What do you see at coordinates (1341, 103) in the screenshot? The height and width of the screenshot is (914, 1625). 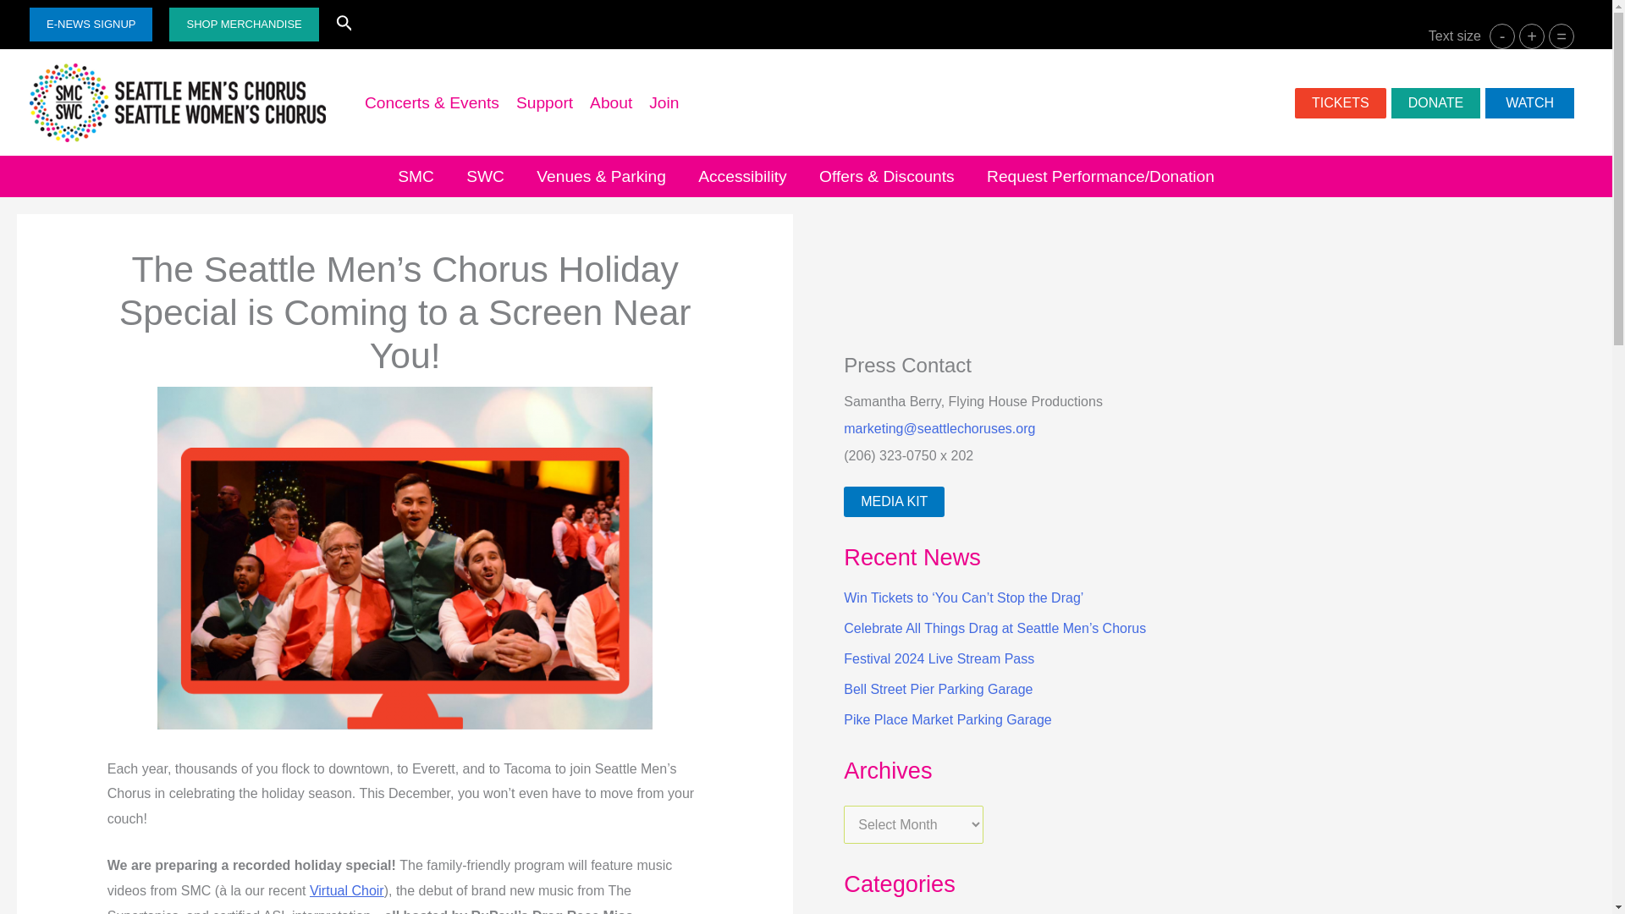 I see `TICKETS` at bounding box center [1341, 103].